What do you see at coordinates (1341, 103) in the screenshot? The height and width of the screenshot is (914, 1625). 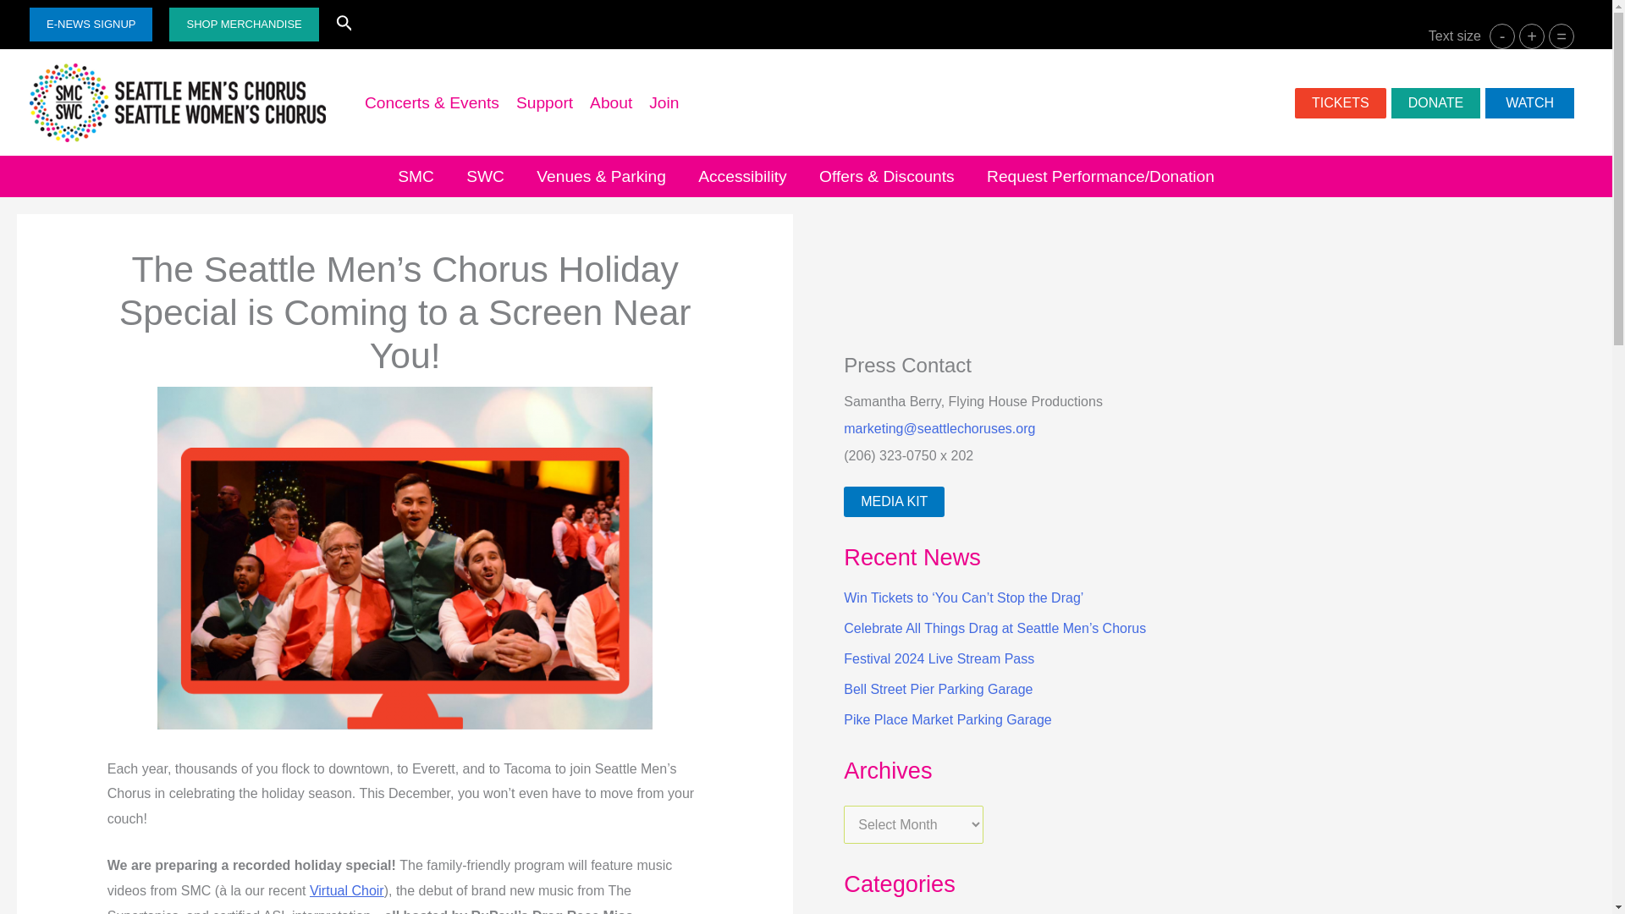 I see `TICKETS` at bounding box center [1341, 103].